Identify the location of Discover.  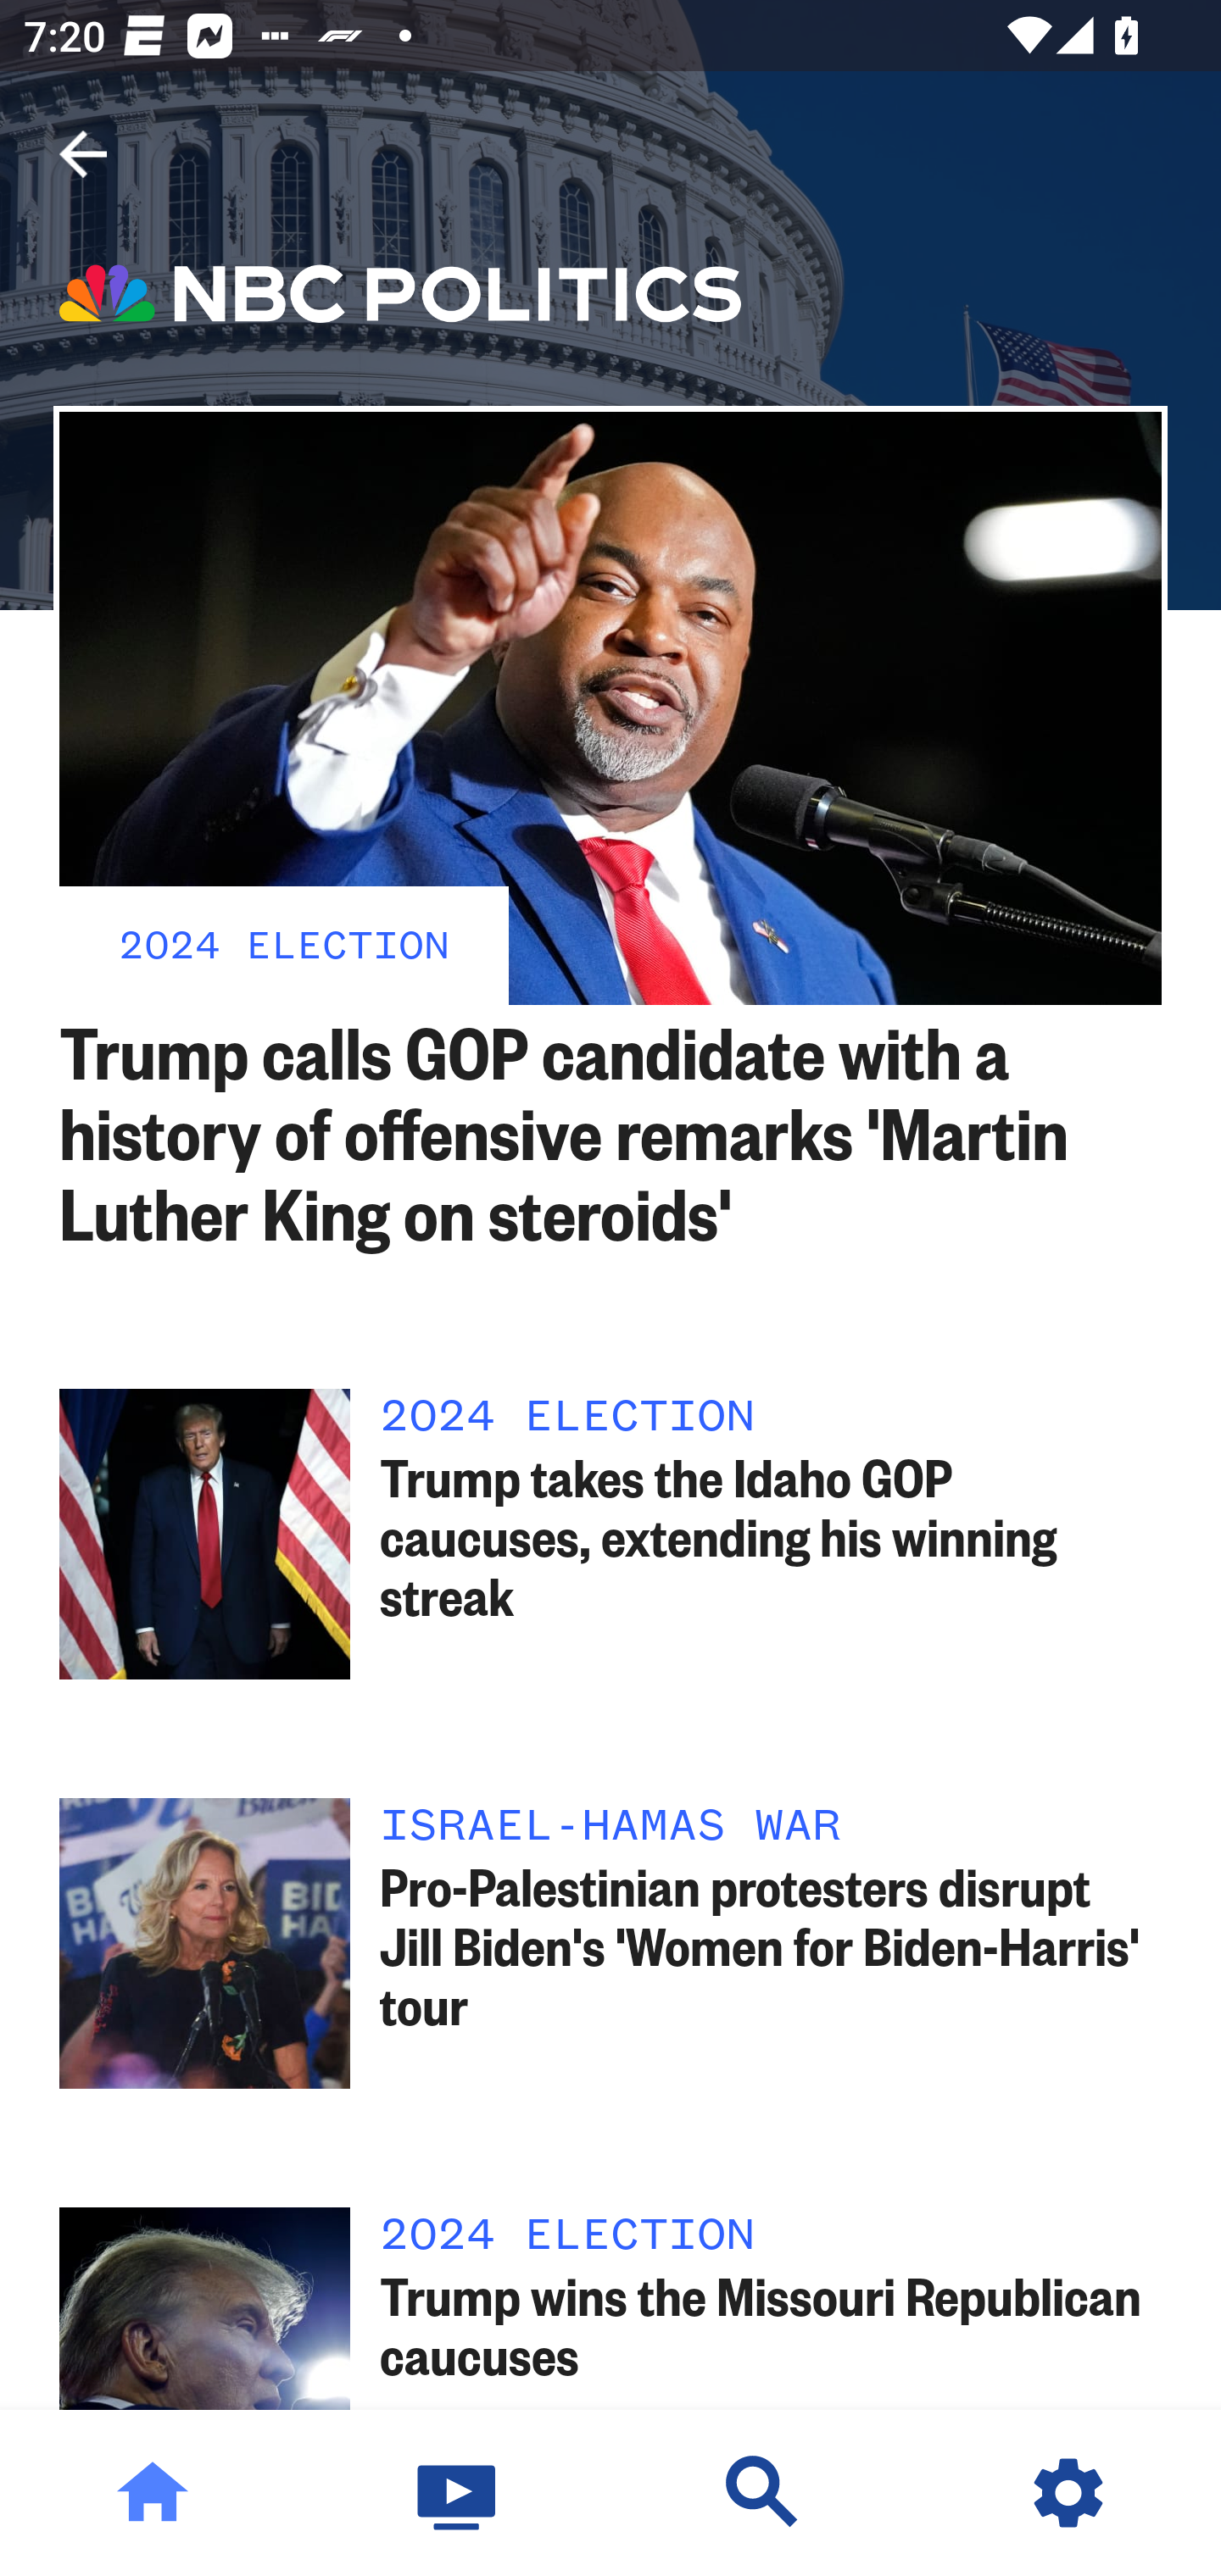
(763, 2493).